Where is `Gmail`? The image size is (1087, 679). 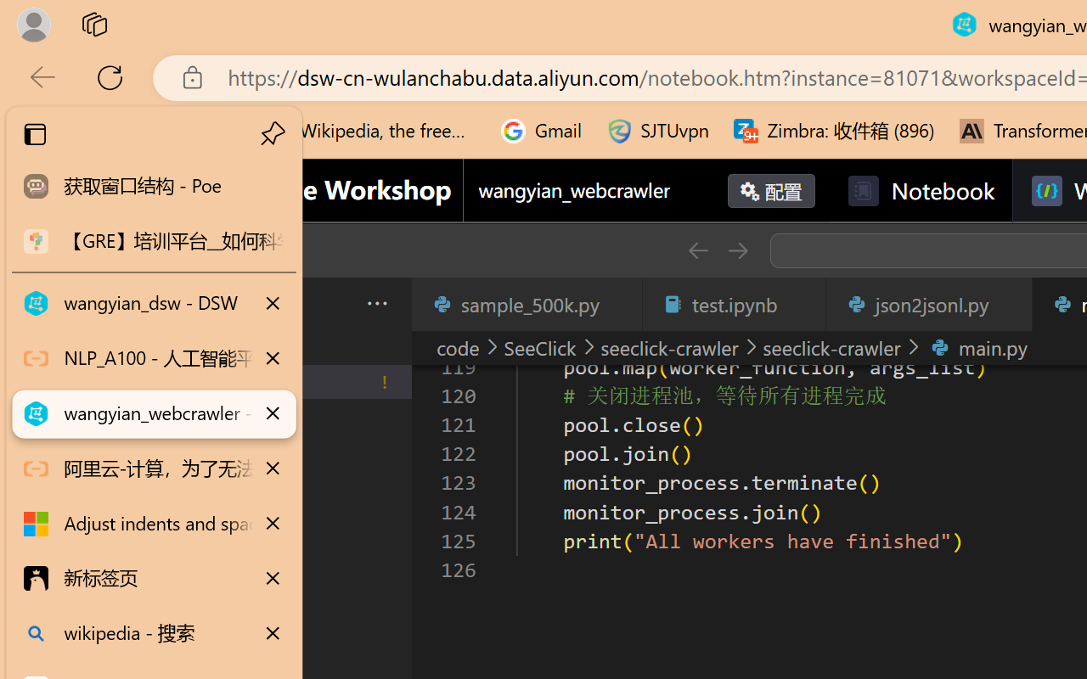
Gmail is located at coordinates (542, 131).